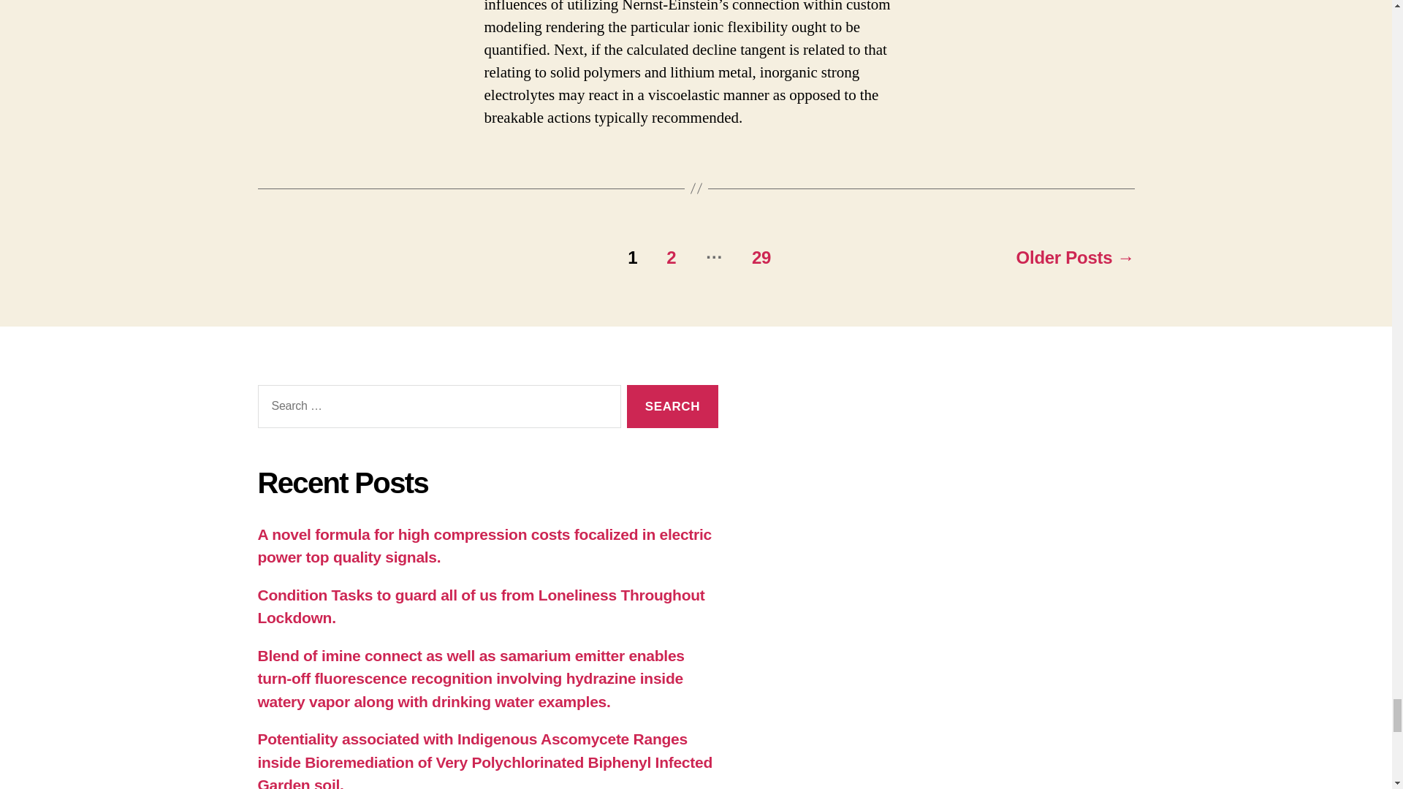 This screenshot has height=789, width=1403. I want to click on Search, so click(672, 406).